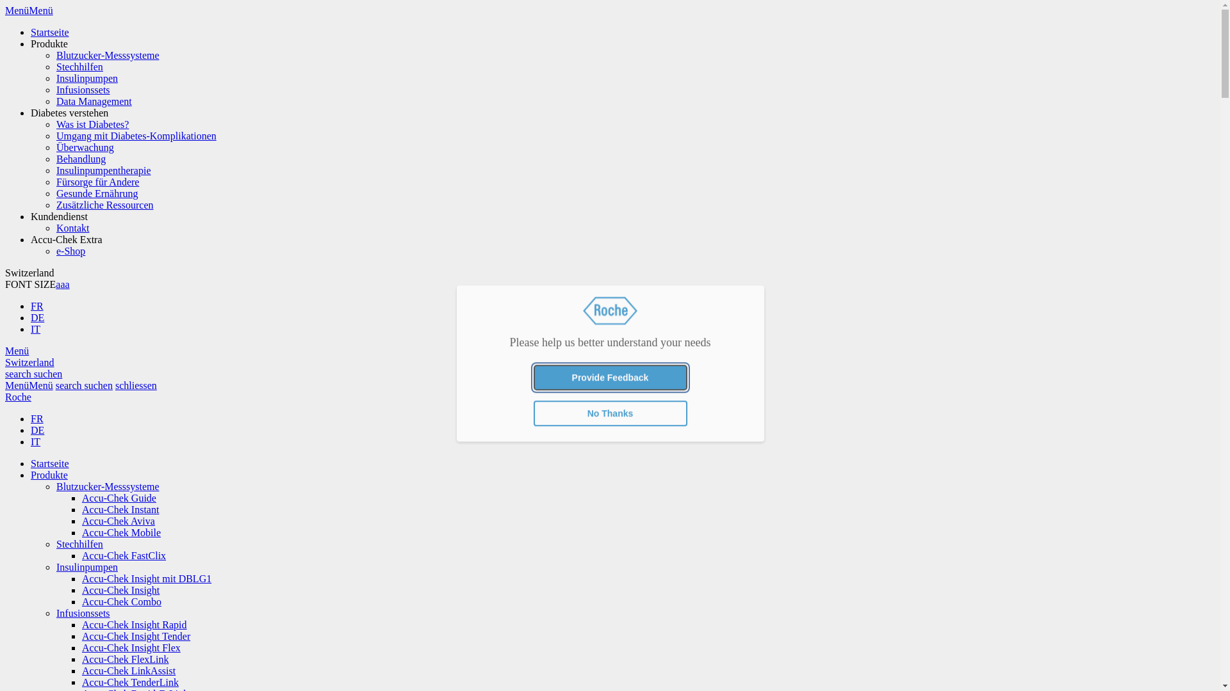 Image resolution: width=1230 pixels, height=691 pixels. What do you see at coordinates (119, 521) in the screenshot?
I see `Accu-Chek Aviva` at bounding box center [119, 521].